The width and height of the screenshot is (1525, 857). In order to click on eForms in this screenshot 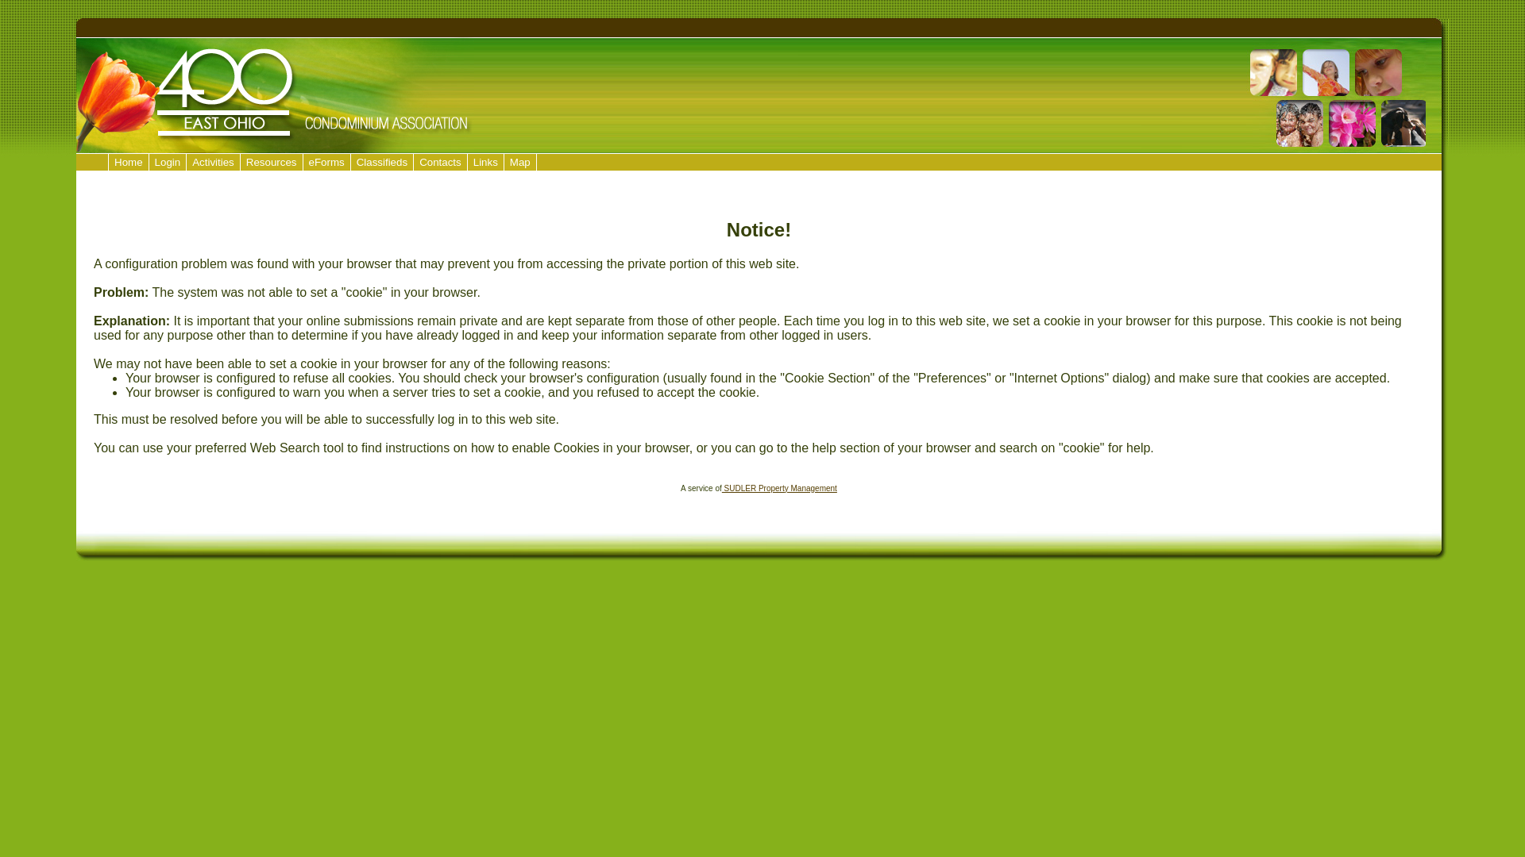, I will do `click(327, 162)`.